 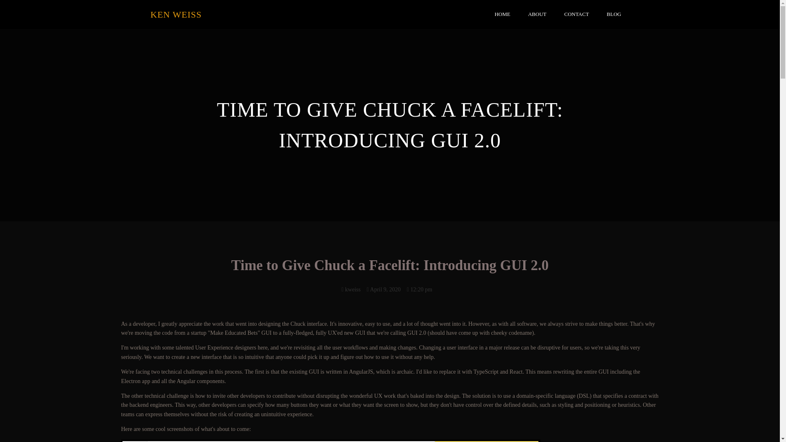 What do you see at coordinates (502, 15) in the screenshot?
I see `HOME` at bounding box center [502, 15].